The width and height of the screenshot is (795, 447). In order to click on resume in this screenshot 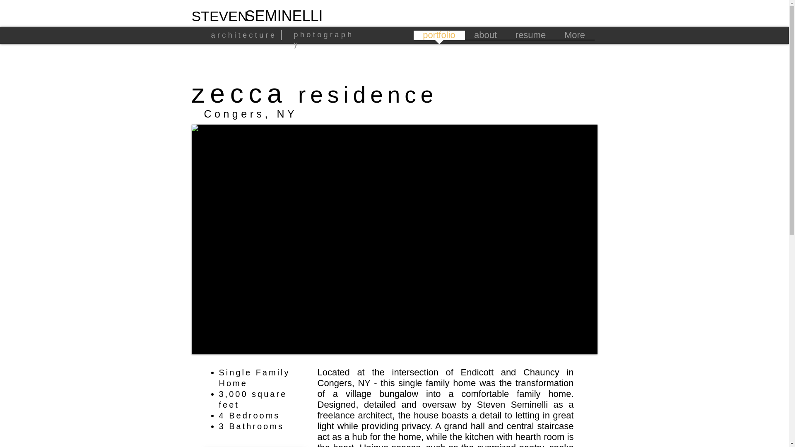, I will do `click(530, 38)`.